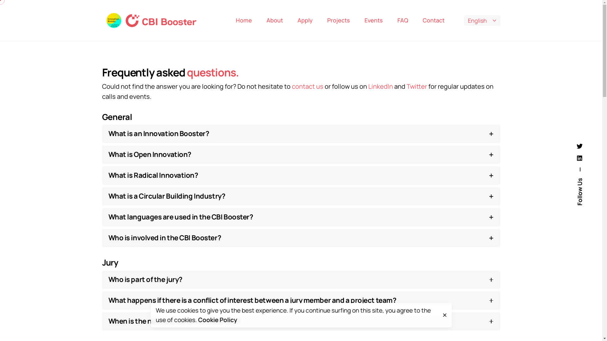  I want to click on About, so click(275, 21).